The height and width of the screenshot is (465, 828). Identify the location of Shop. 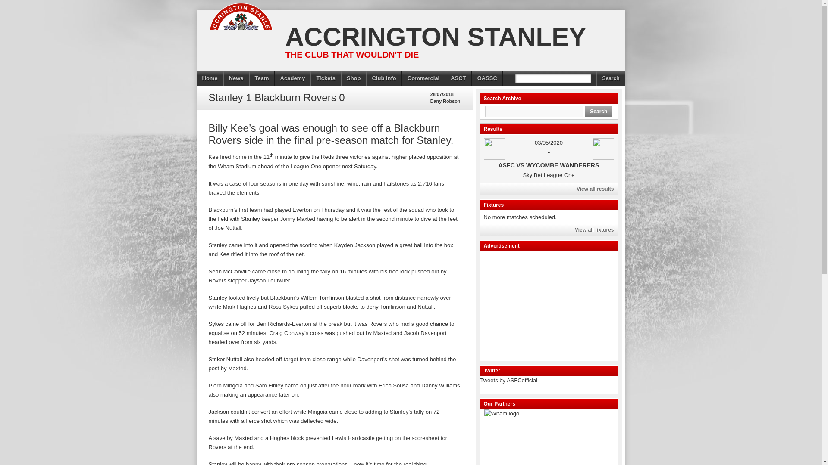
(354, 78).